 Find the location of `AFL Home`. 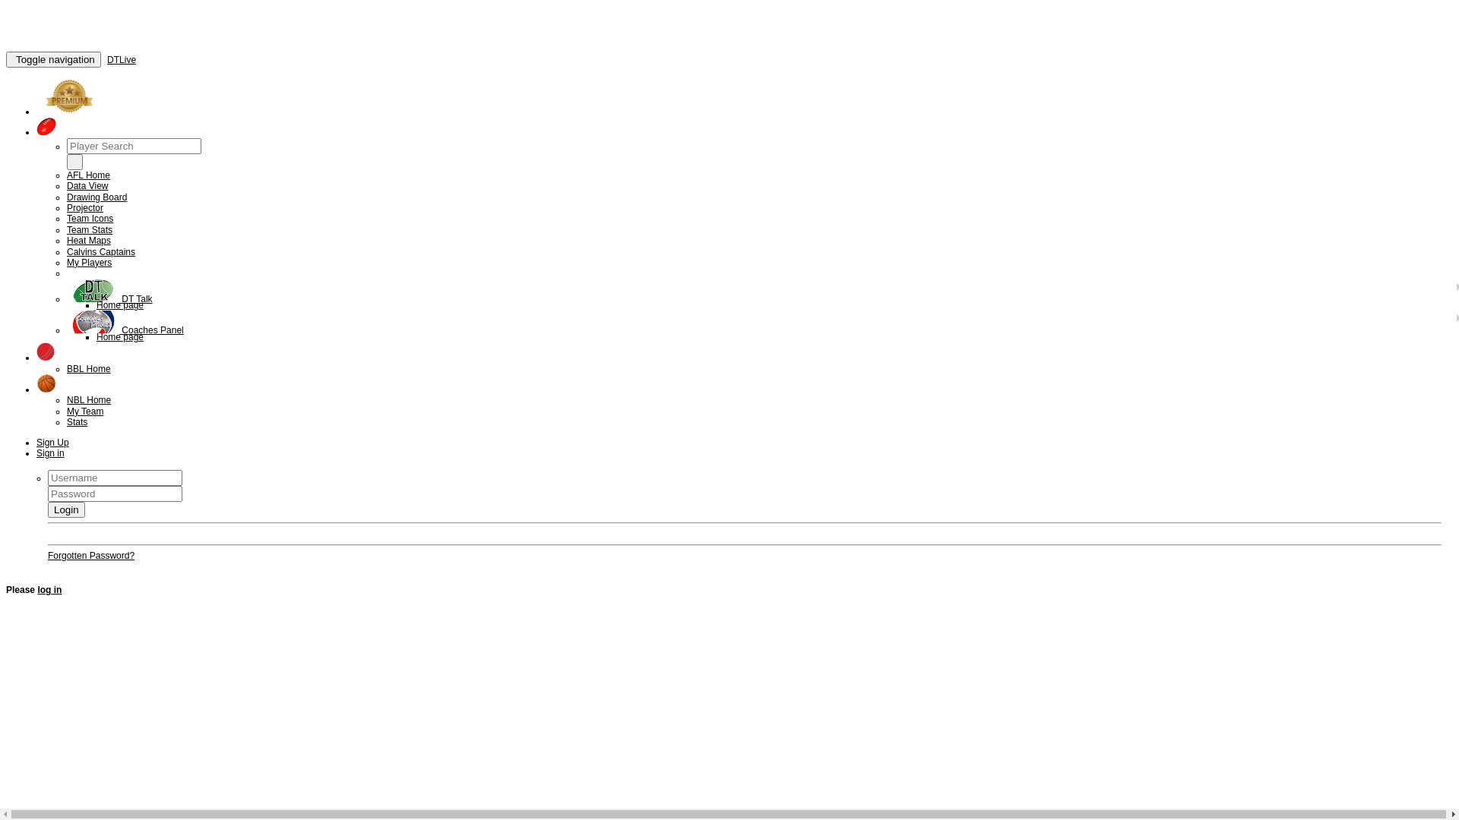

AFL Home is located at coordinates (88, 175).